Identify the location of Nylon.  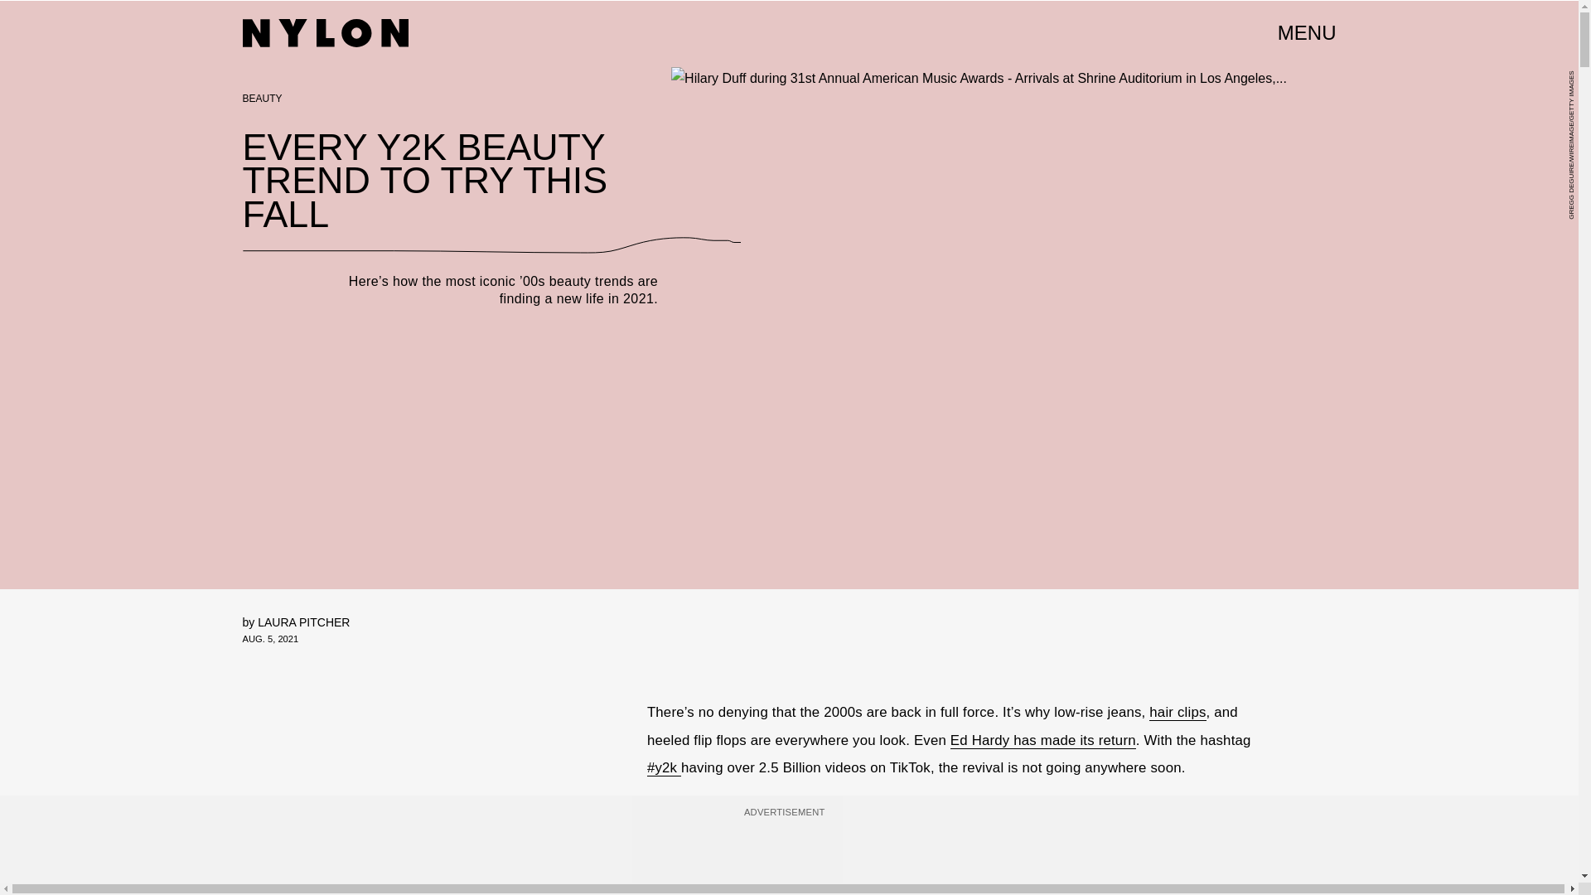
(324, 33).